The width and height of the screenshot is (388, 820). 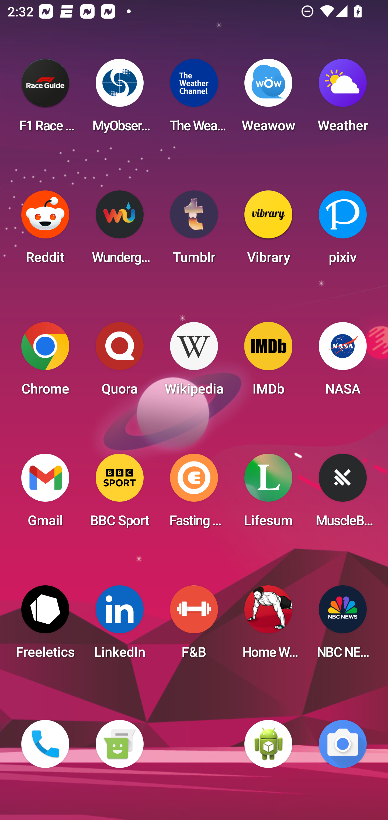 I want to click on Freeletics, so click(x=45, y=625).